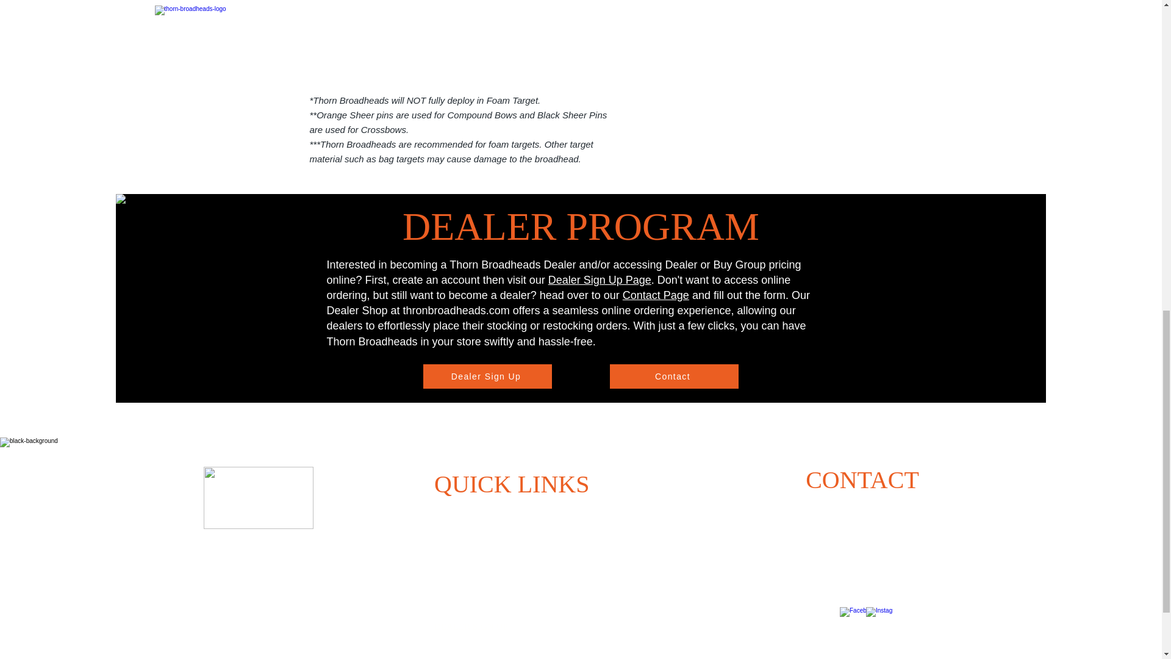 The width and height of the screenshot is (1171, 659). I want to click on Contact Page, so click(656, 295).